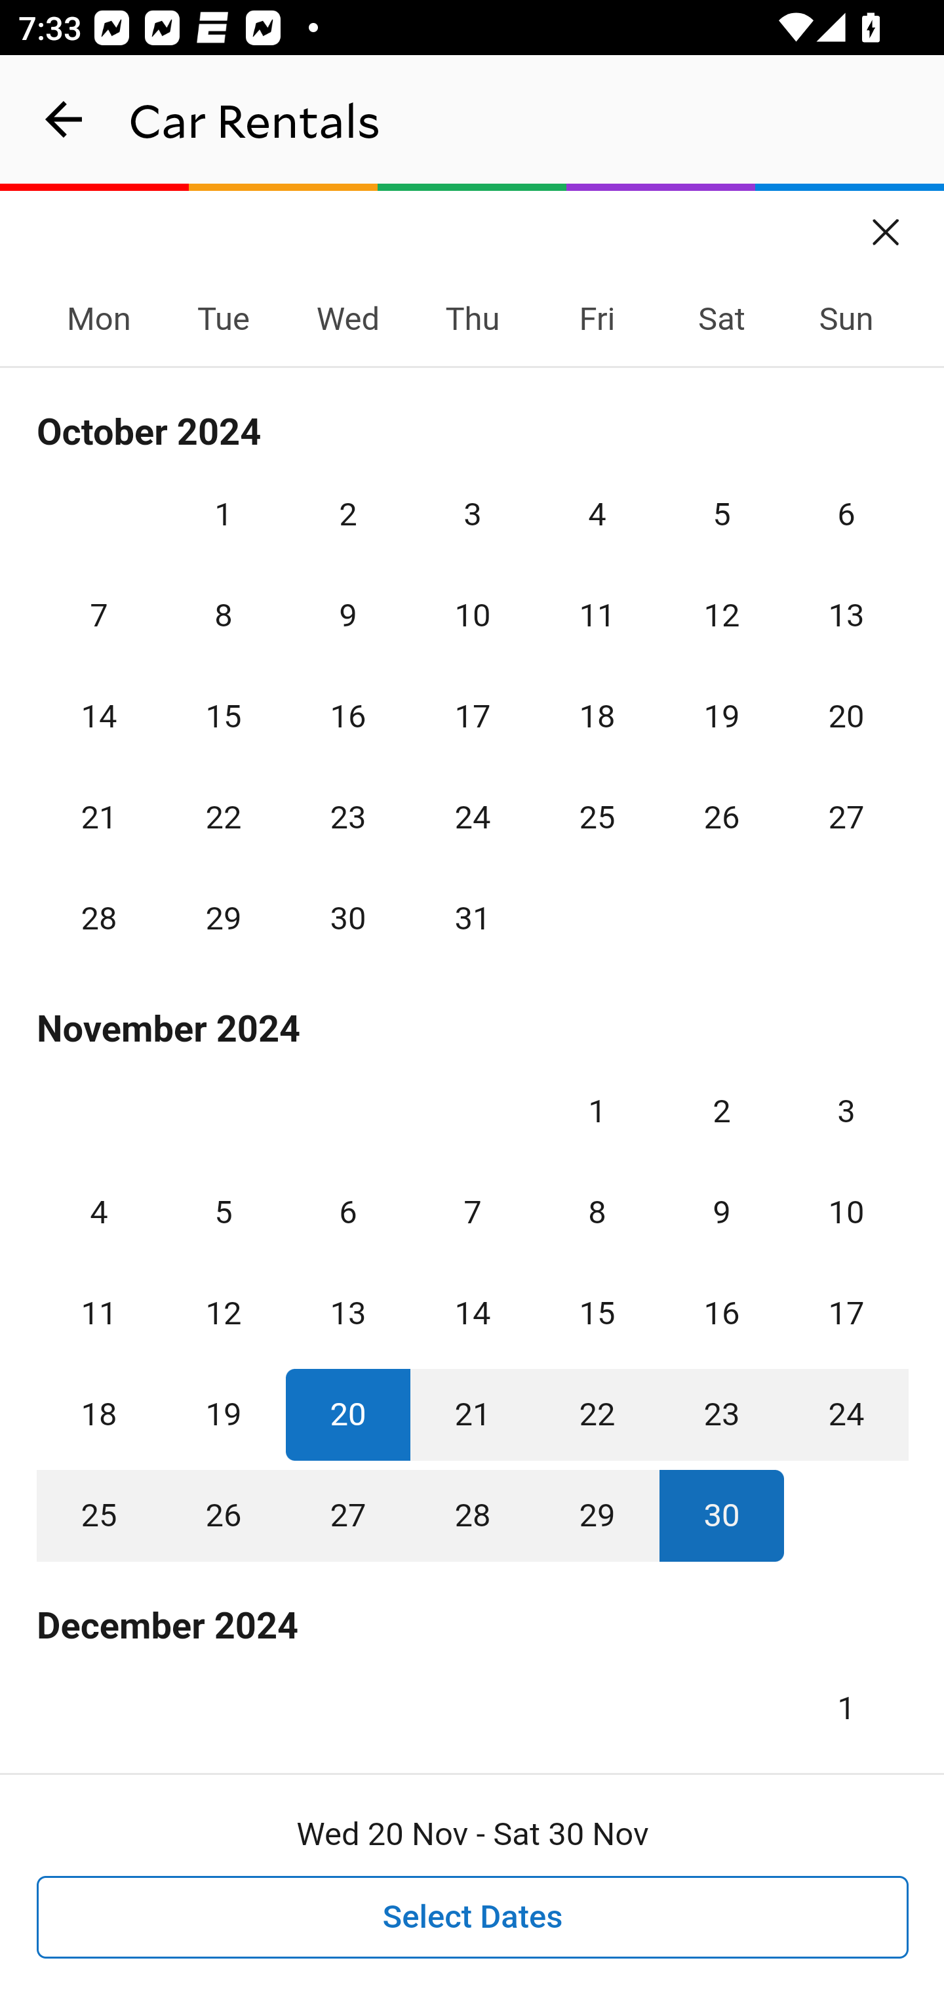 This screenshot has width=944, height=1994. What do you see at coordinates (846, 817) in the screenshot?
I see `27 October 2024` at bounding box center [846, 817].